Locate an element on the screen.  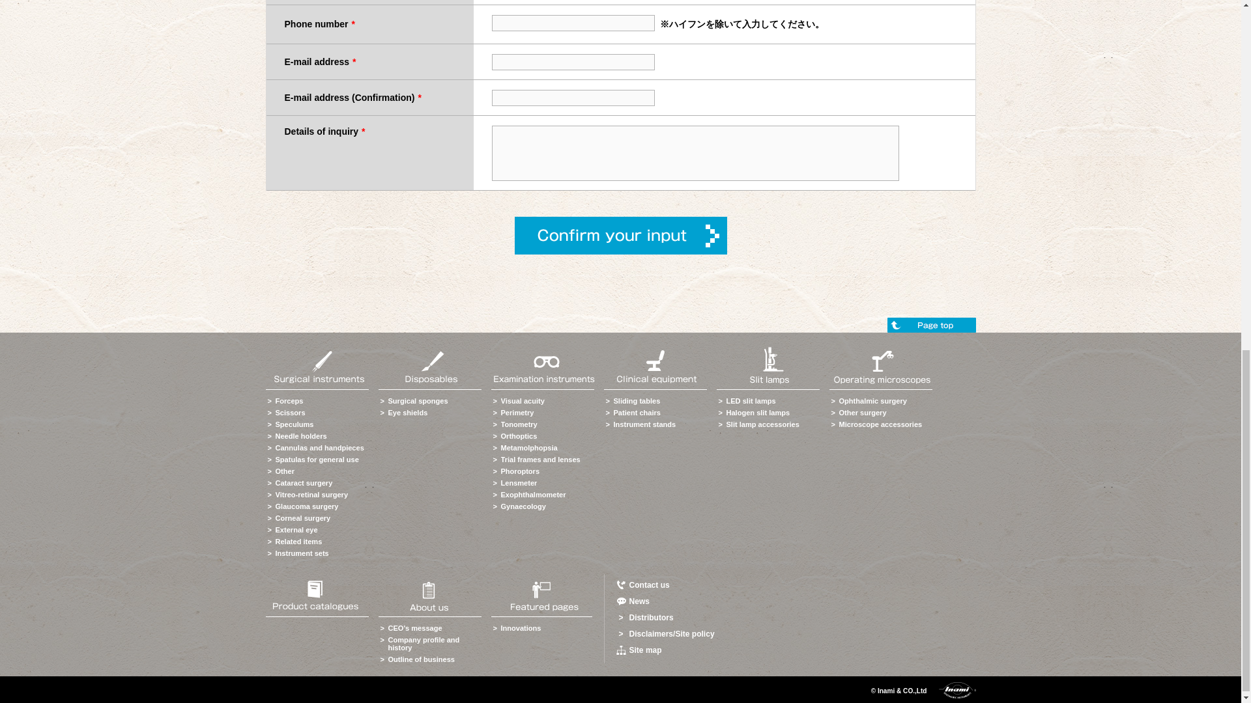
Spatulas for general use is located at coordinates (317, 459).